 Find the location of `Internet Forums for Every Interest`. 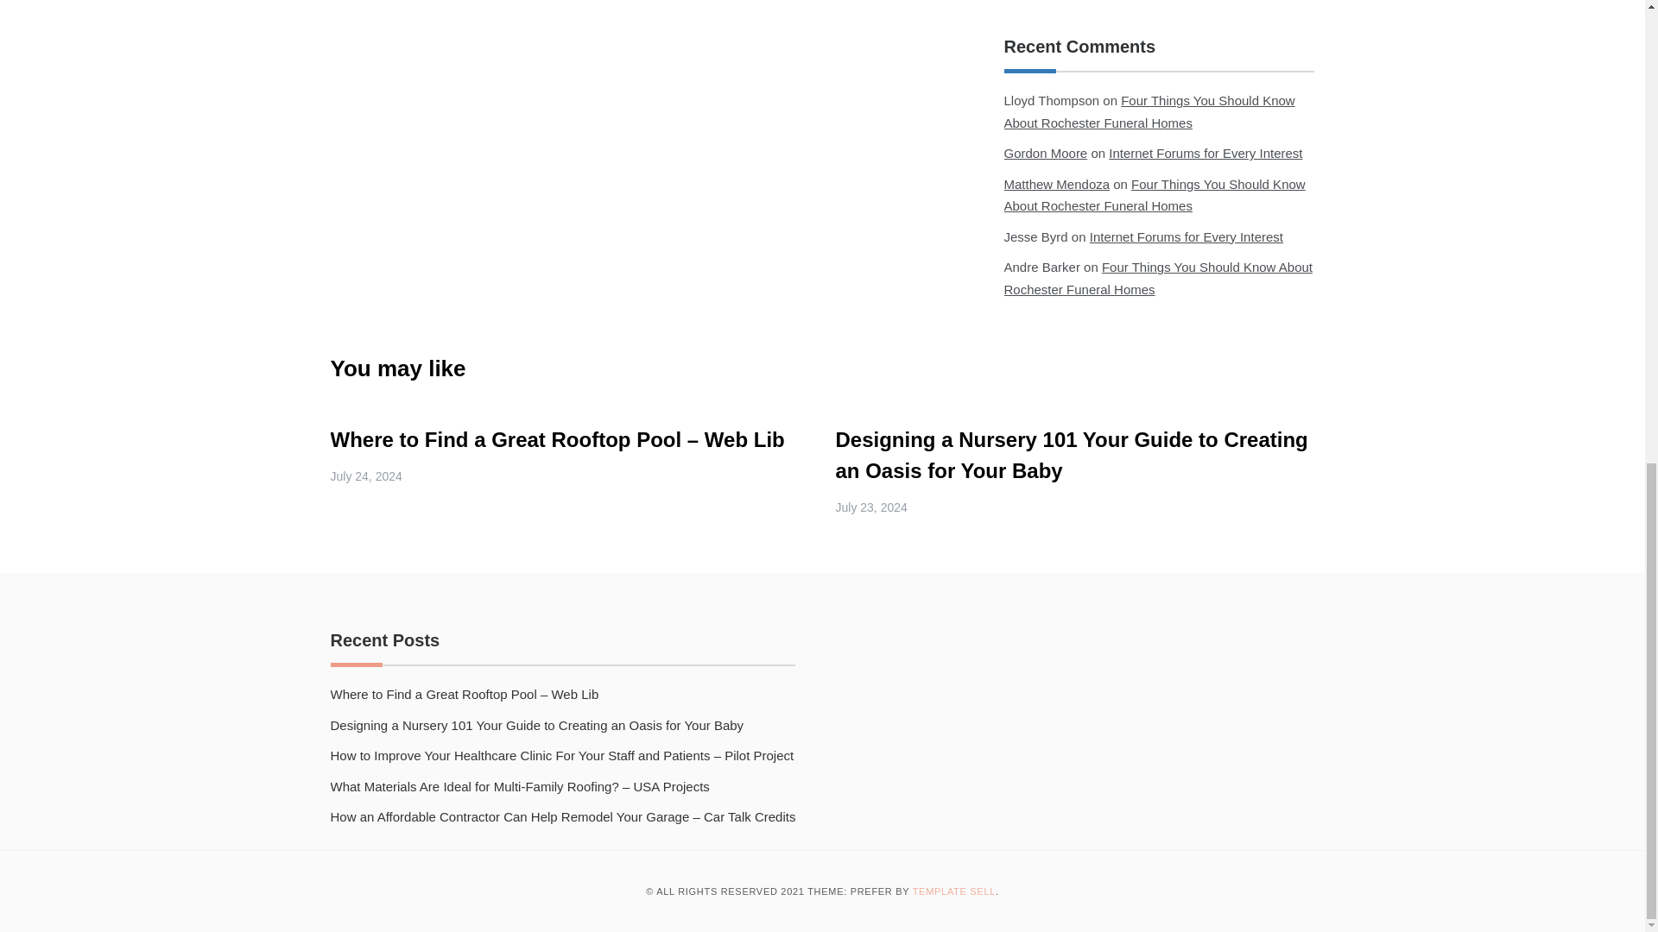

Internet Forums for Every Interest is located at coordinates (1187, 236).